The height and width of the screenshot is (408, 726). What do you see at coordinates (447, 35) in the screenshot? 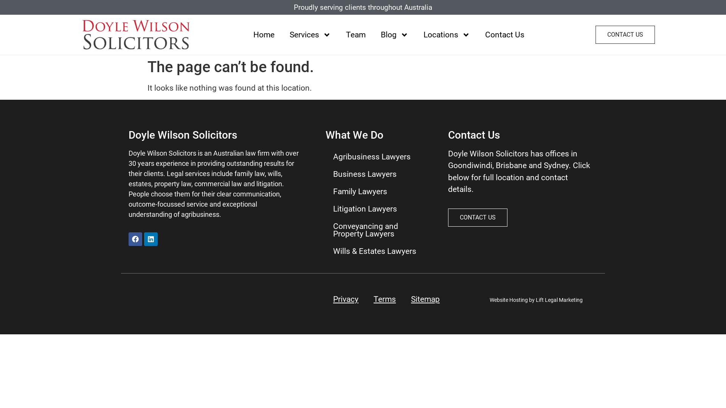
I see `Locations` at bounding box center [447, 35].